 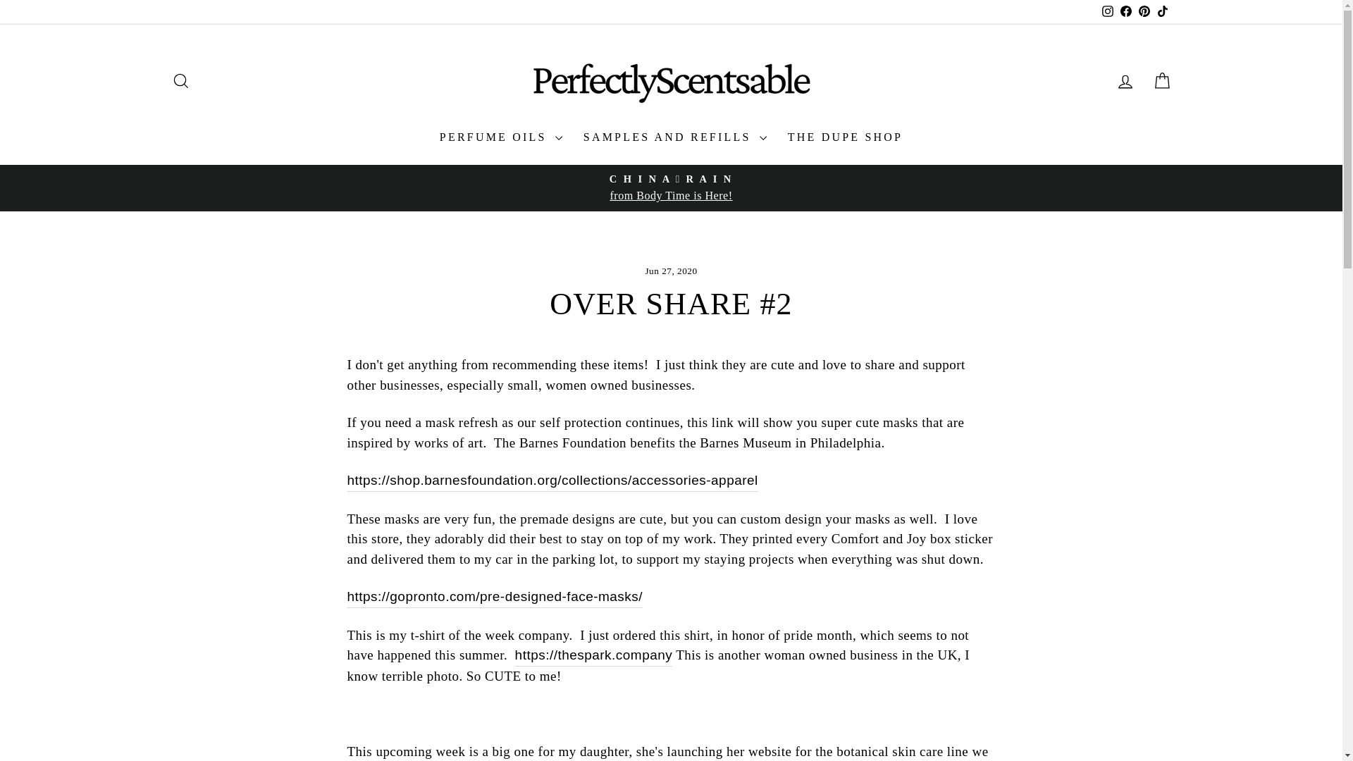 I want to click on Perfectly Scentsable on Instagram, so click(x=1108, y=11).